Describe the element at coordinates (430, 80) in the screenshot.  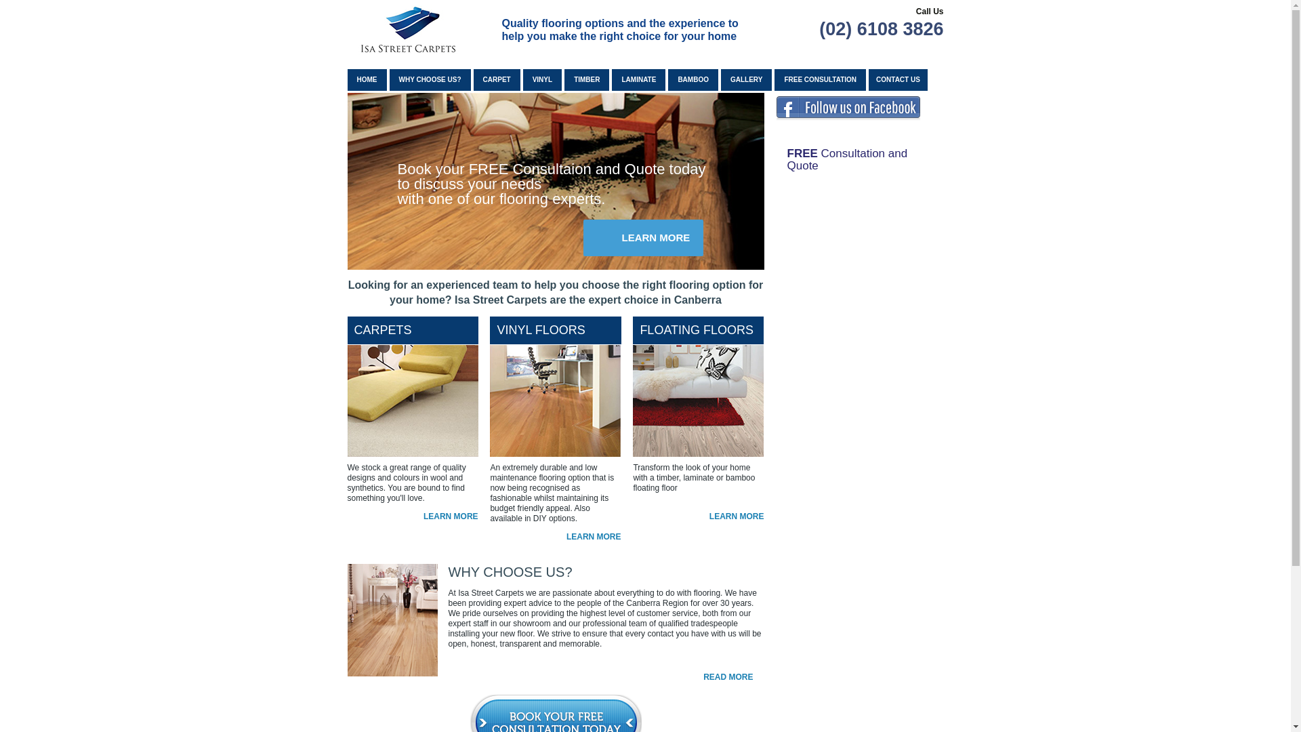
I see `WHY CHOOSE US?` at that location.